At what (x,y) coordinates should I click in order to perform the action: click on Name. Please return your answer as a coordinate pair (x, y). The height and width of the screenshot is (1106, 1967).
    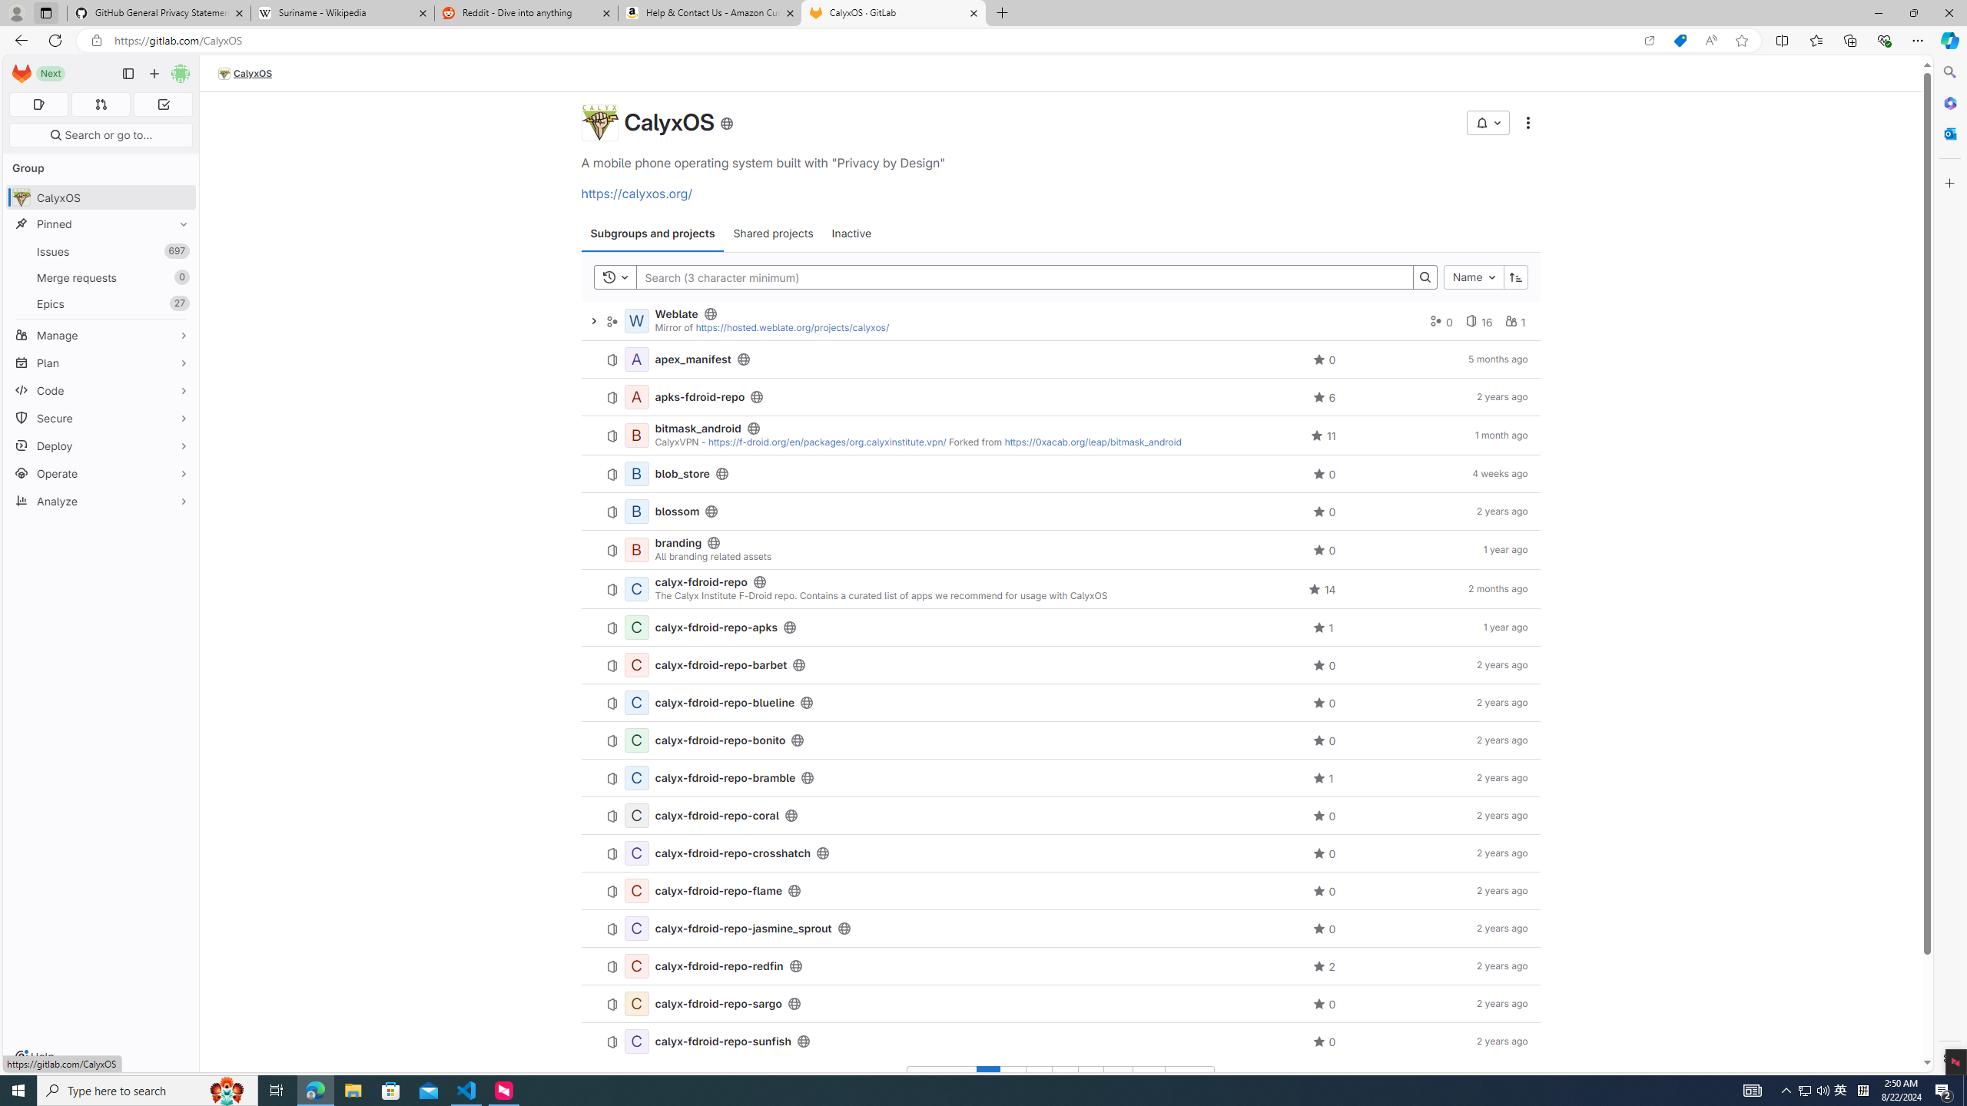
    Looking at the image, I should click on (1474, 277).